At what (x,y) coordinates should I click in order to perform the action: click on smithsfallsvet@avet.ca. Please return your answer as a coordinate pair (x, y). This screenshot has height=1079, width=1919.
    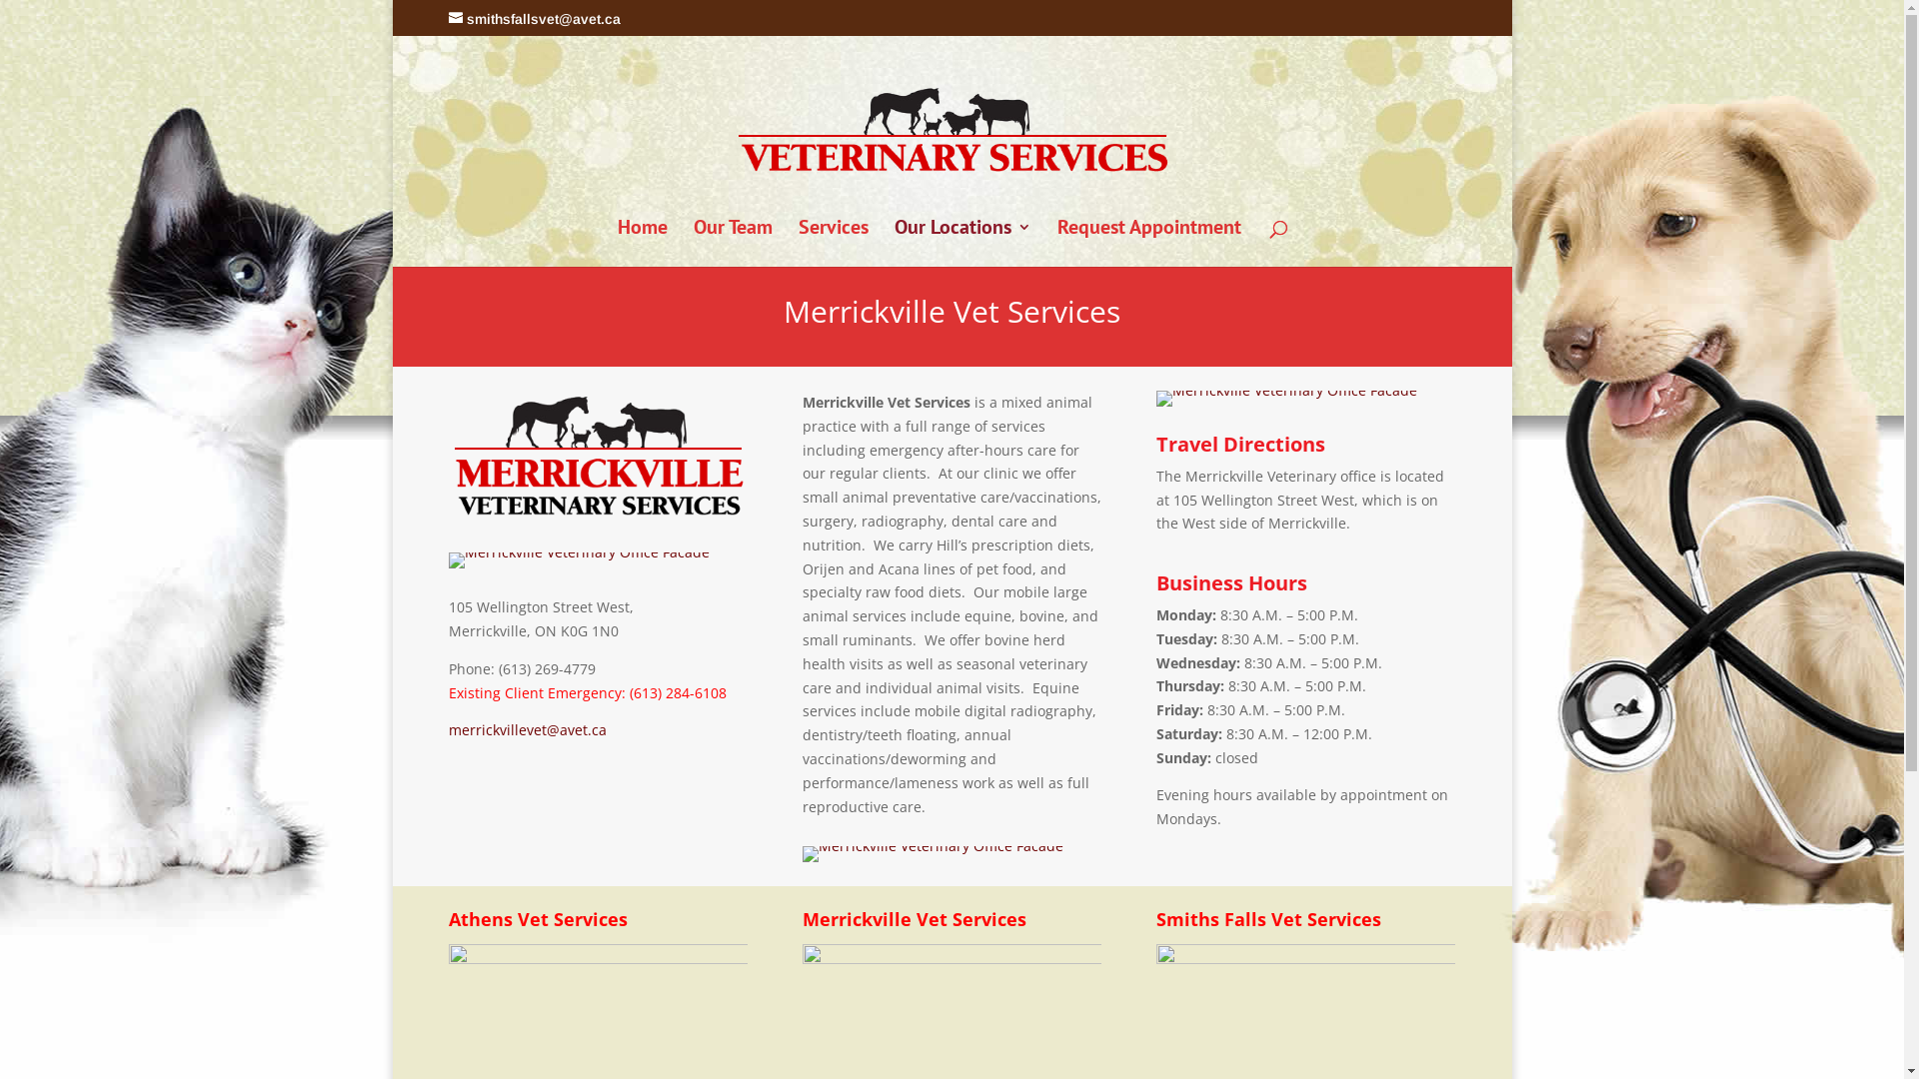
    Looking at the image, I should click on (534, 18).